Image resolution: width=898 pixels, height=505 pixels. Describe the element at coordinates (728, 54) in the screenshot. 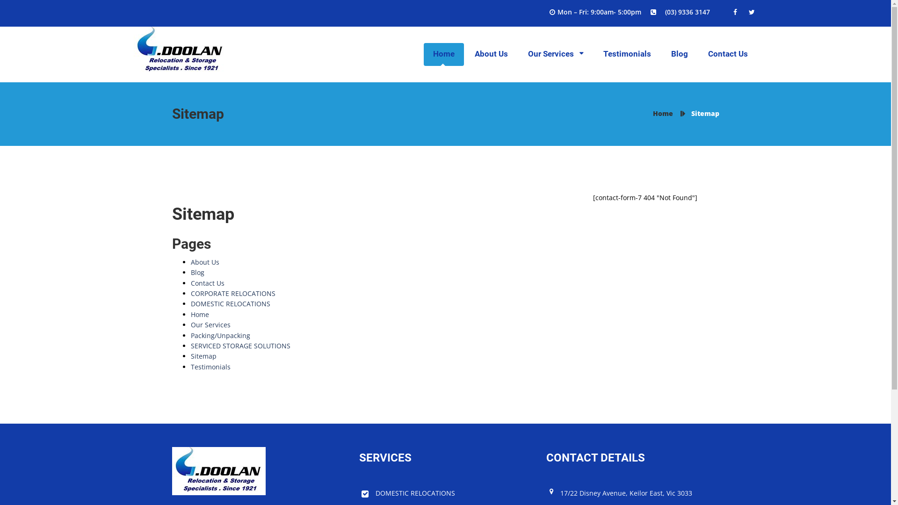

I see `Contact Us` at that location.